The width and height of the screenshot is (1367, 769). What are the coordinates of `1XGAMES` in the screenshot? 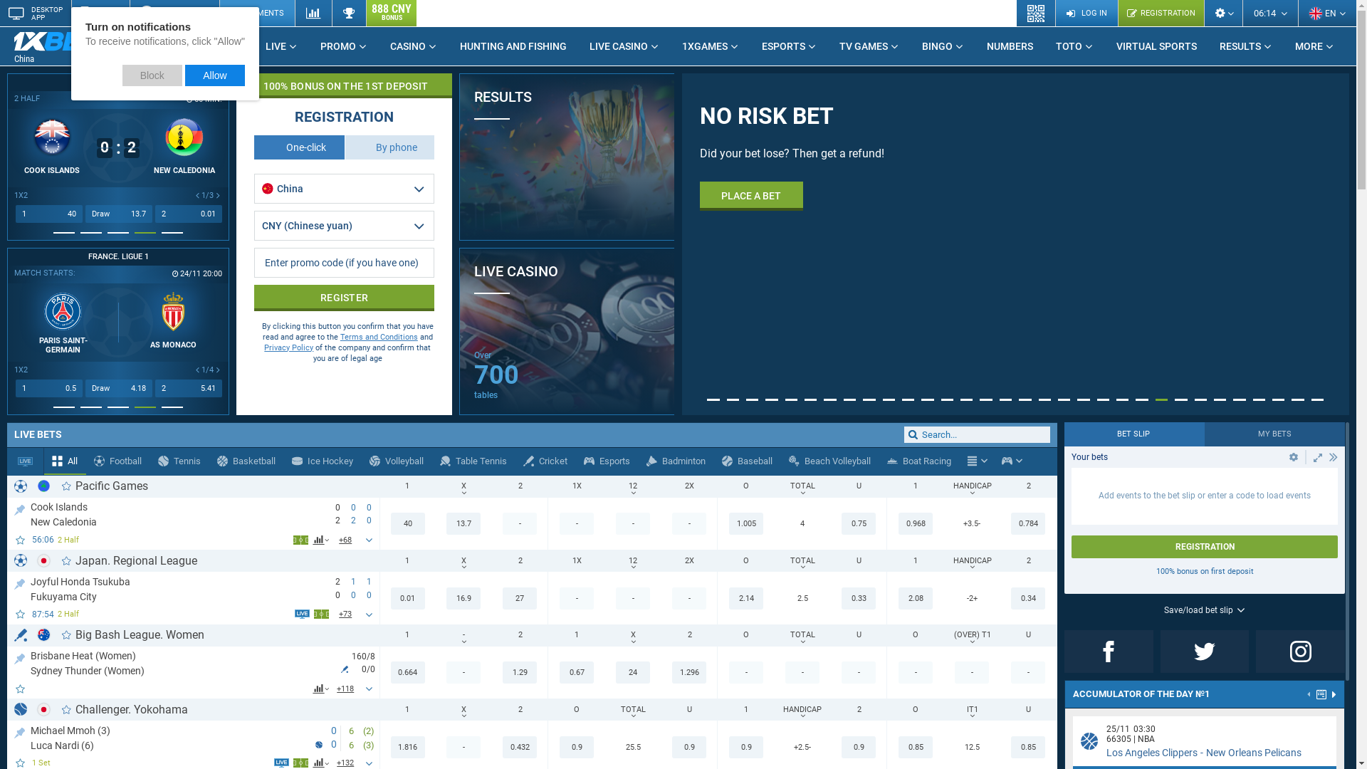 It's located at (711, 46).